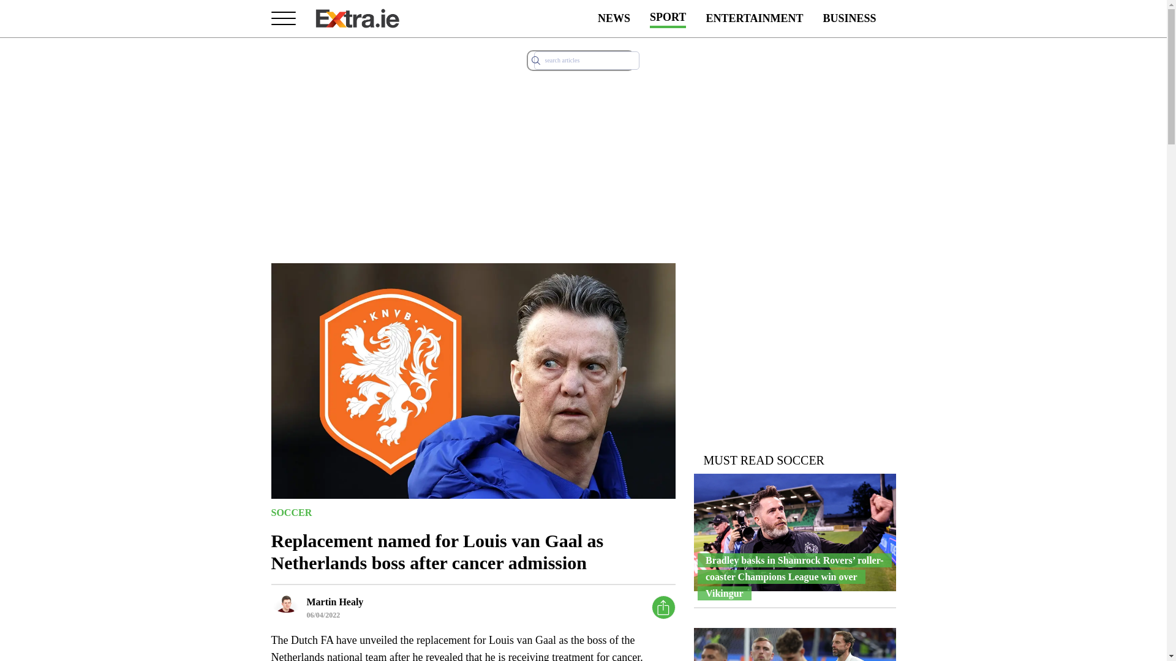 This screenshot has height=661, width=1176. I want to click on SPORT, so click(668, 18).